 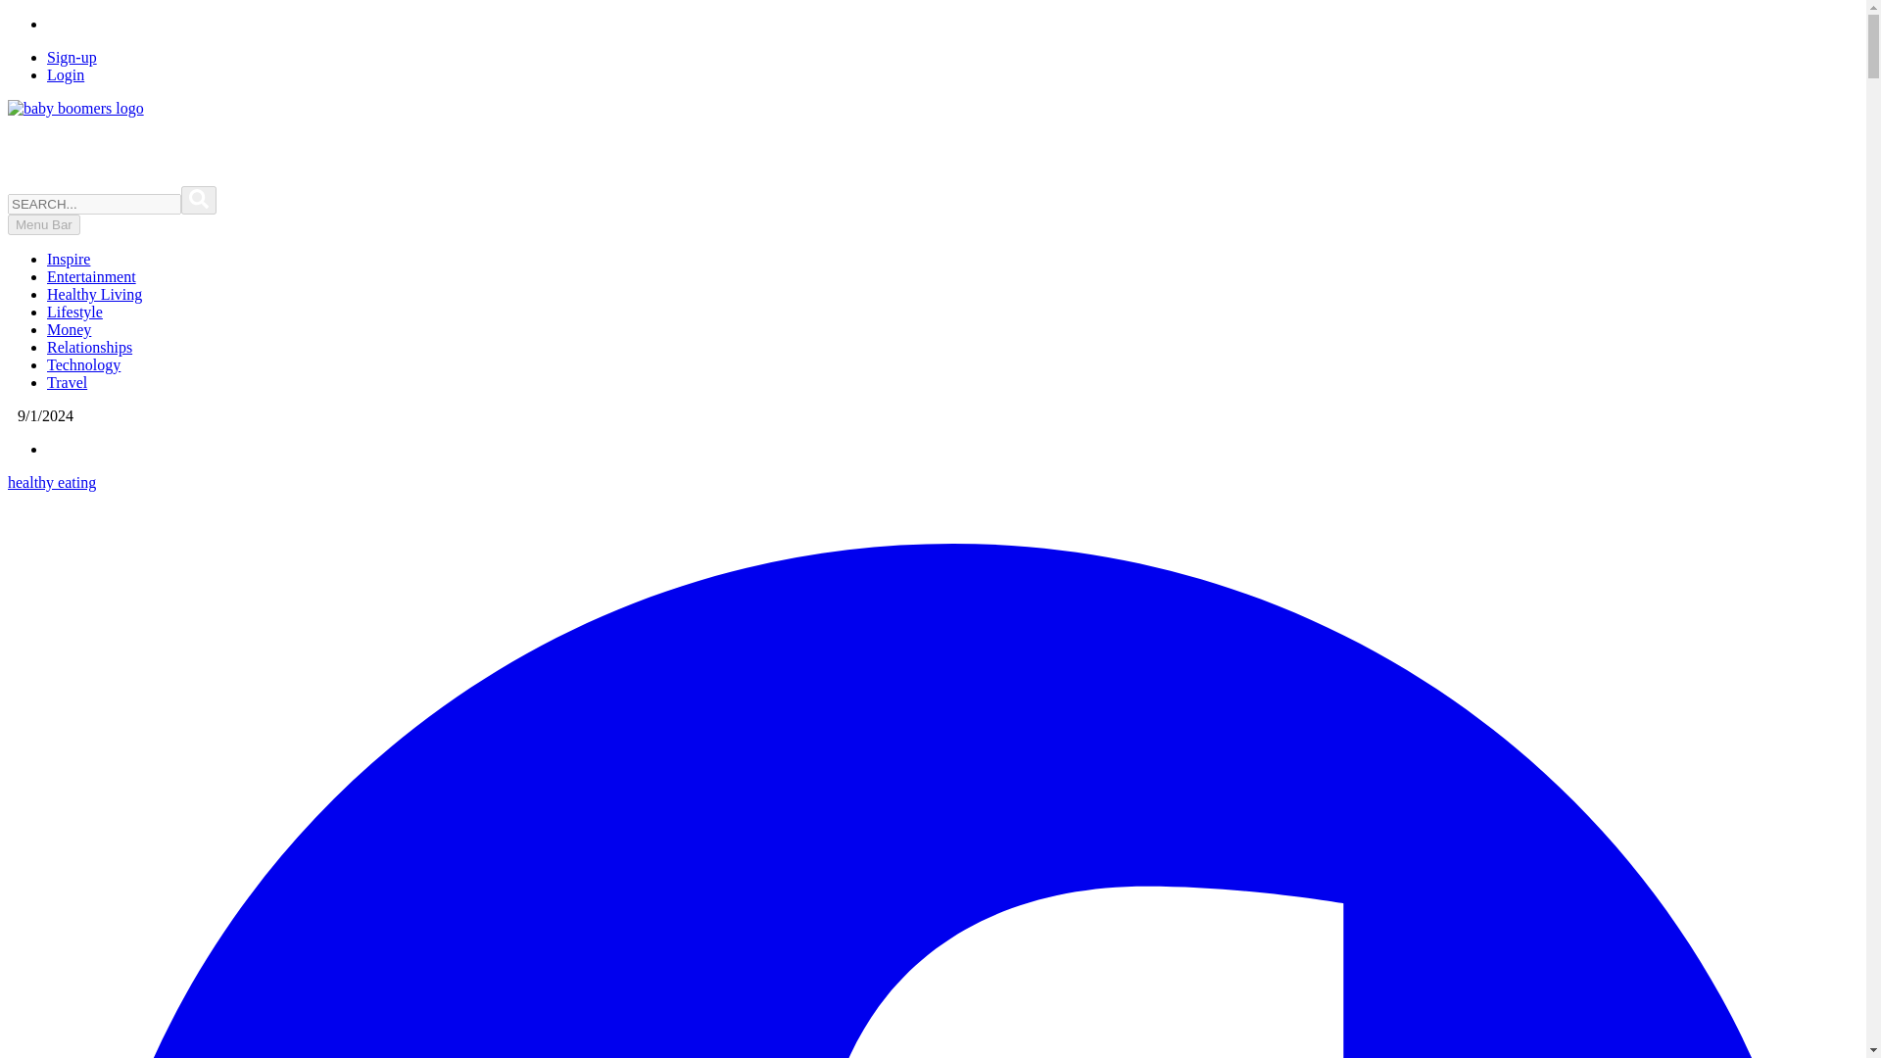 What do you see at coordinates (89, 347) in the screenshot?
I see `Relationships` at bounding box center [89, 347].